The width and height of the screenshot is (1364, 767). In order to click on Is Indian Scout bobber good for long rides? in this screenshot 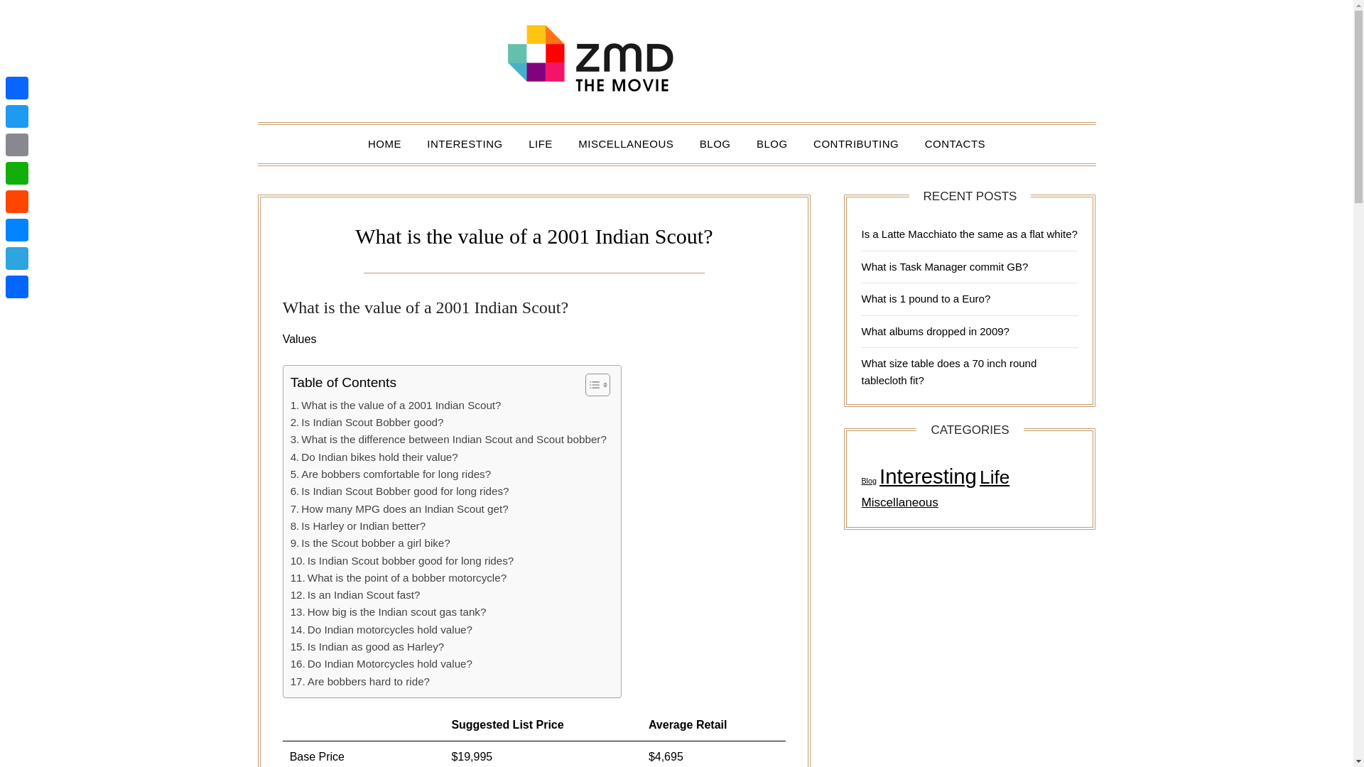, I will do `click(402, 561)`.